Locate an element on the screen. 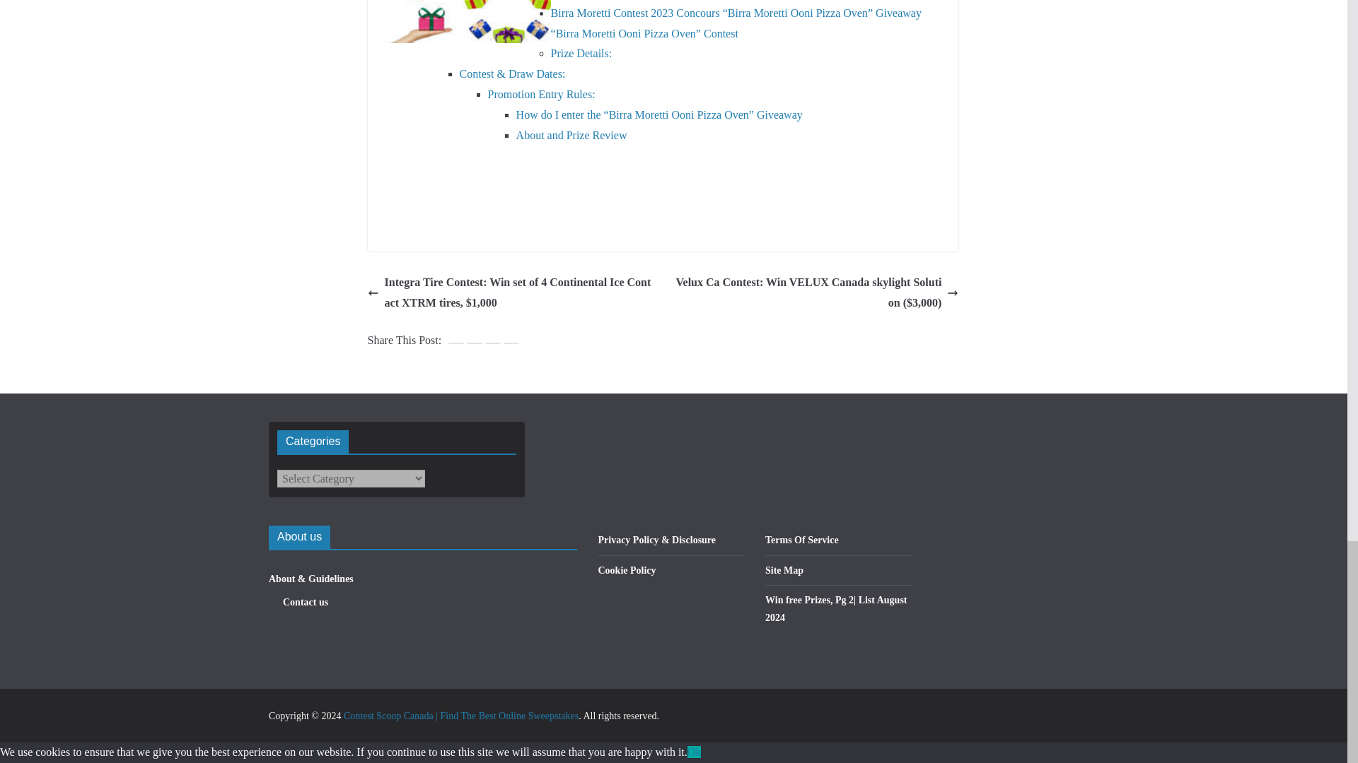 The height and width of the screenshot is (763, 1358). Promotion Entry Rules: is located at coordinates (542, 94).